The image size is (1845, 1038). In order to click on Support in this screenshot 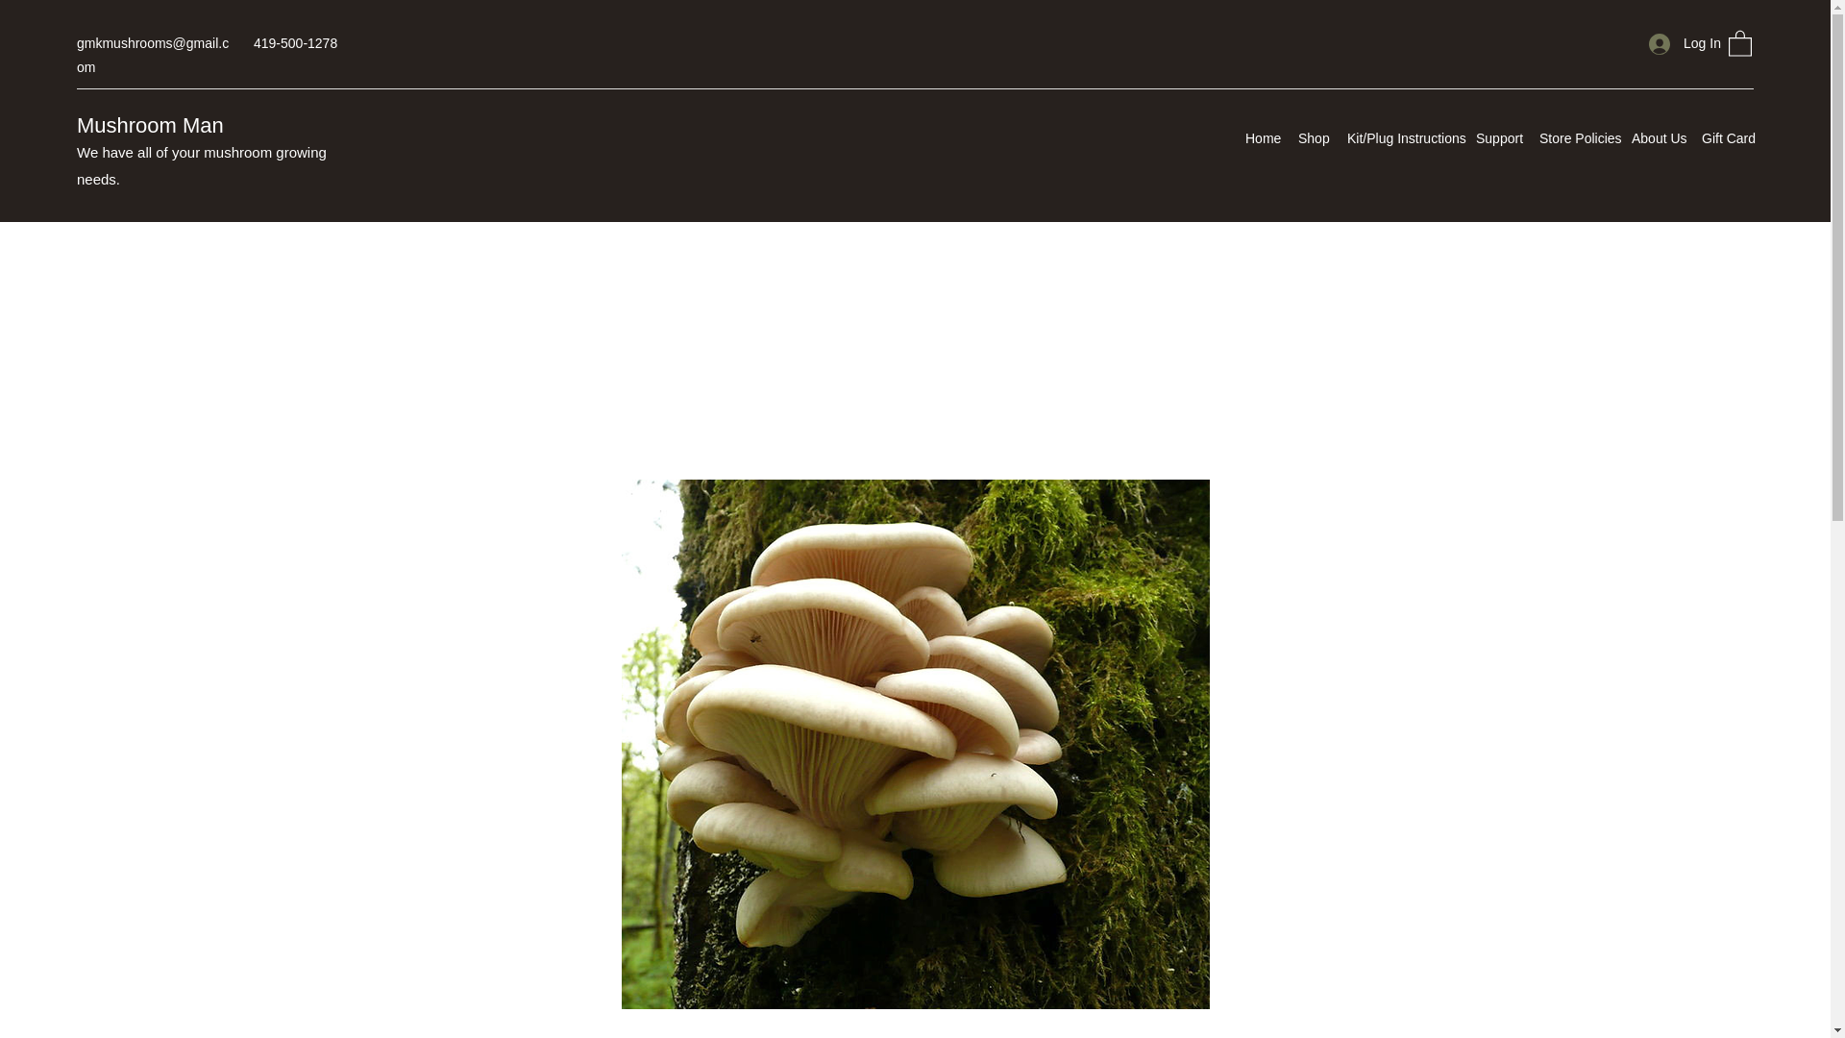, I will do `click(1497, 137)`.